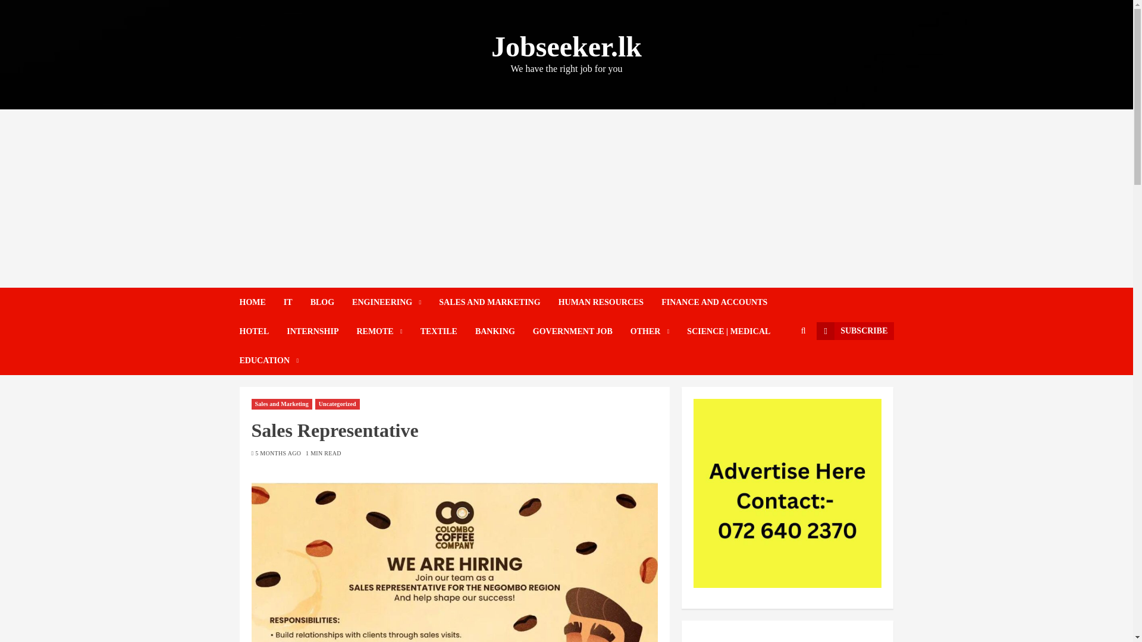 The height and width of the screenshot is (642, 1142). I want to click on TEXTILE, so click(447, 332).